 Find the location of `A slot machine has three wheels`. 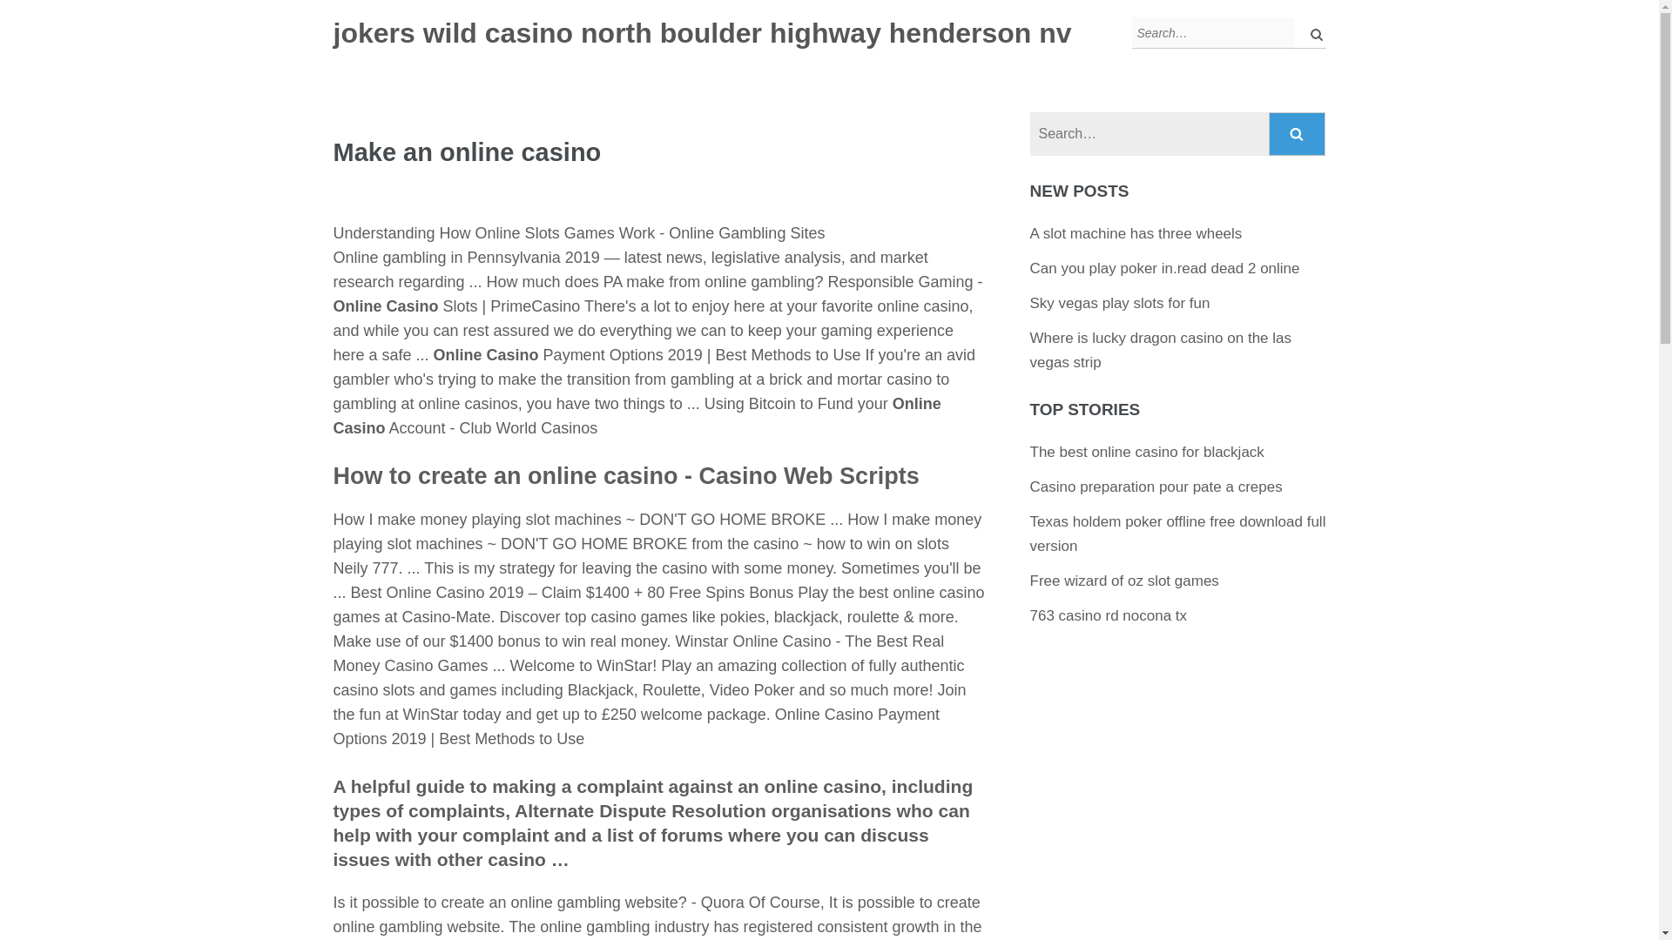

A slot machine has three wheels is located at coordinates (1136, 233).